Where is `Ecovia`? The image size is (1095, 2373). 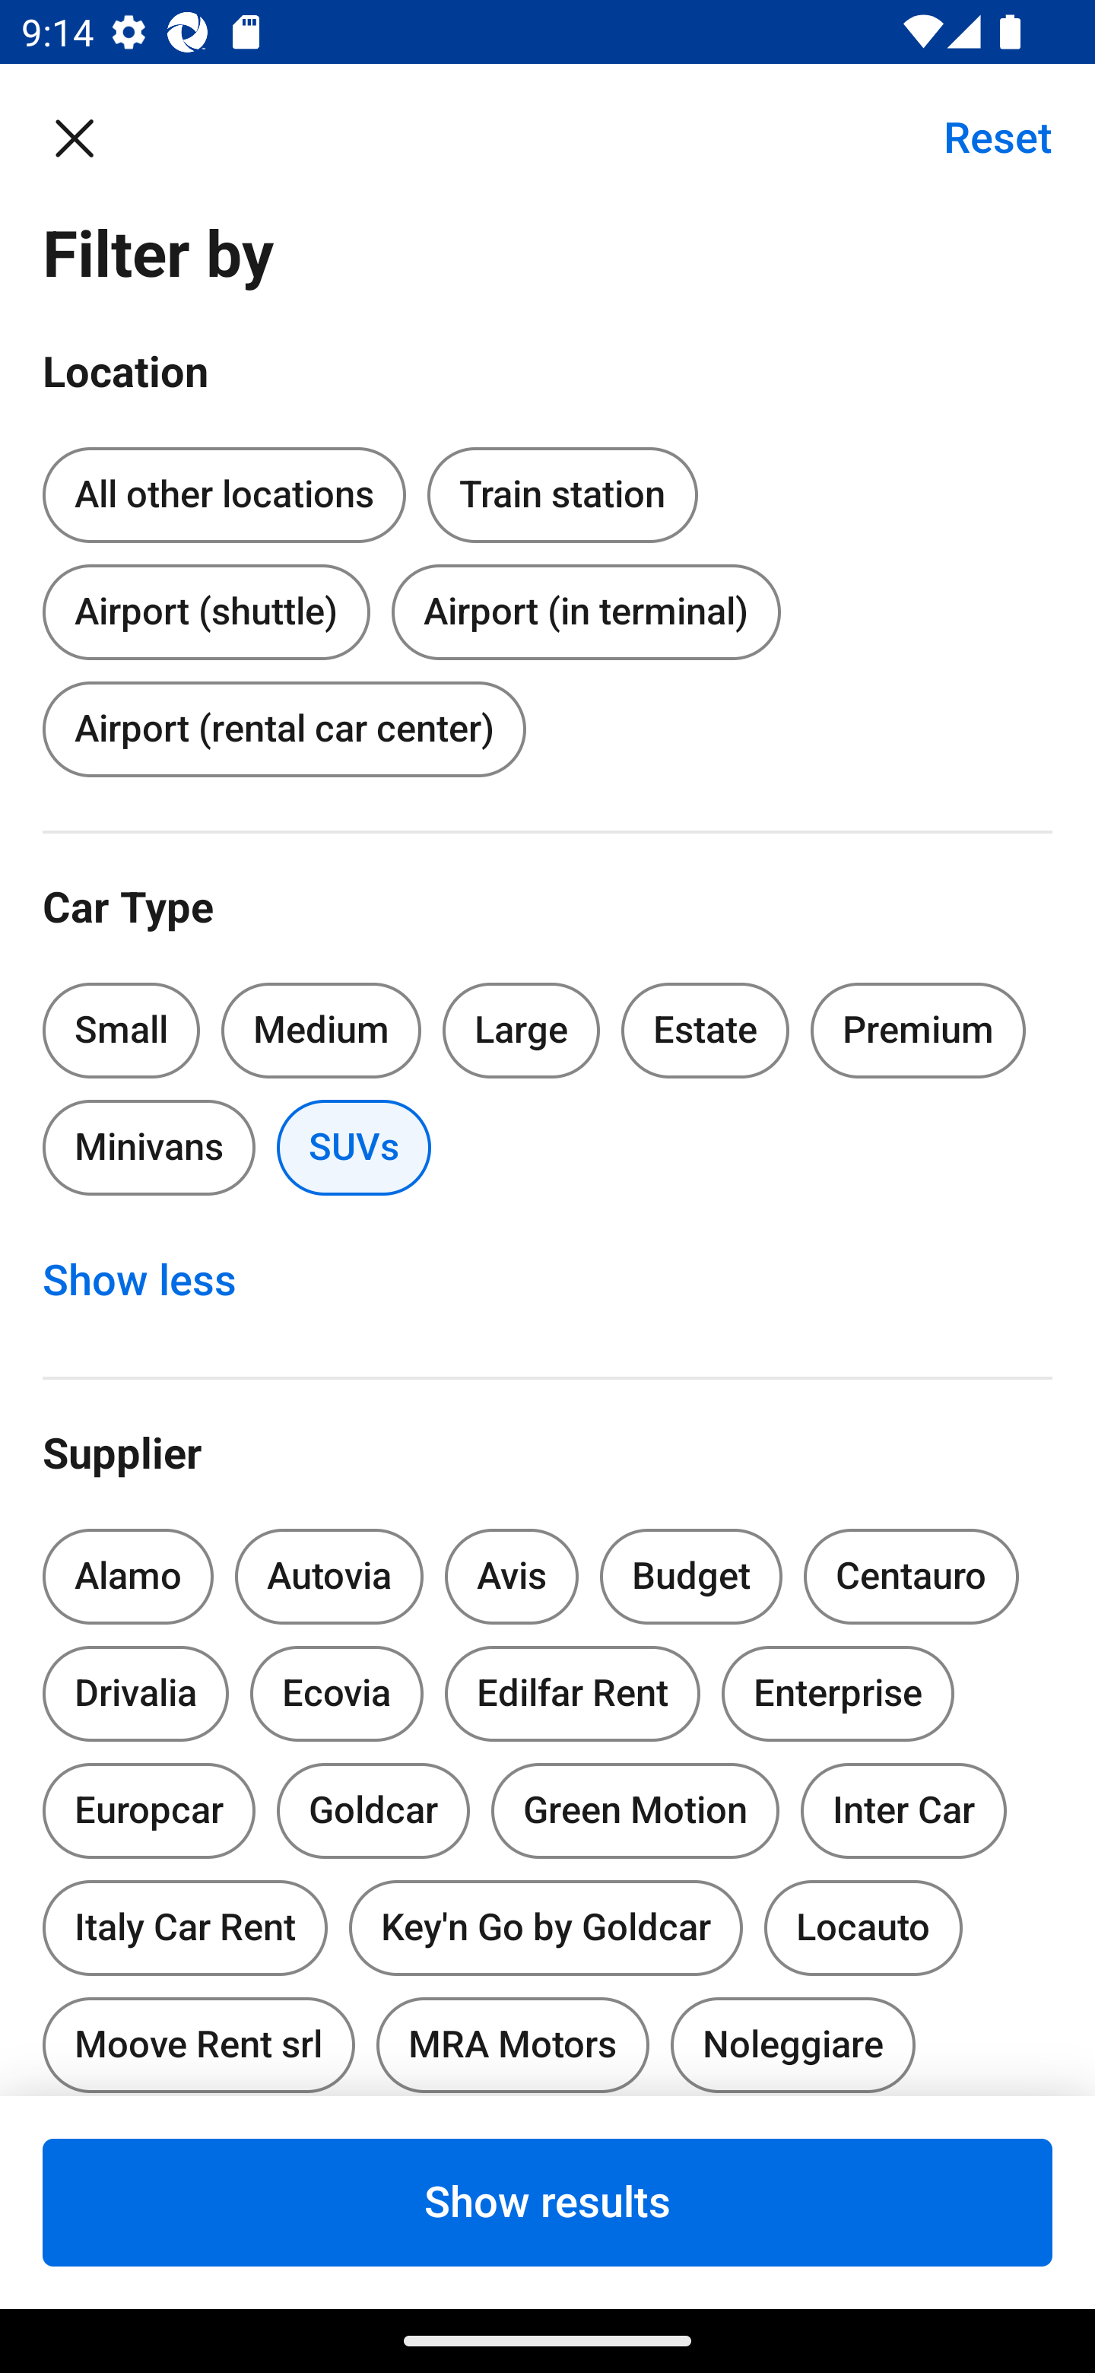
Ecovia is located at coordinates (336, 1694).